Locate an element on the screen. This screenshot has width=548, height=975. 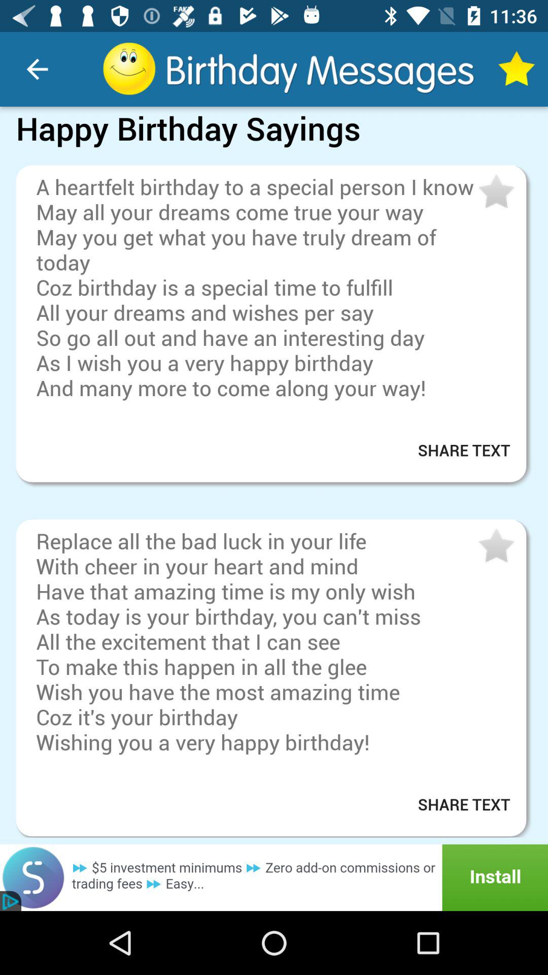
place the quote as your favorite is located at coordinates (495, 192).